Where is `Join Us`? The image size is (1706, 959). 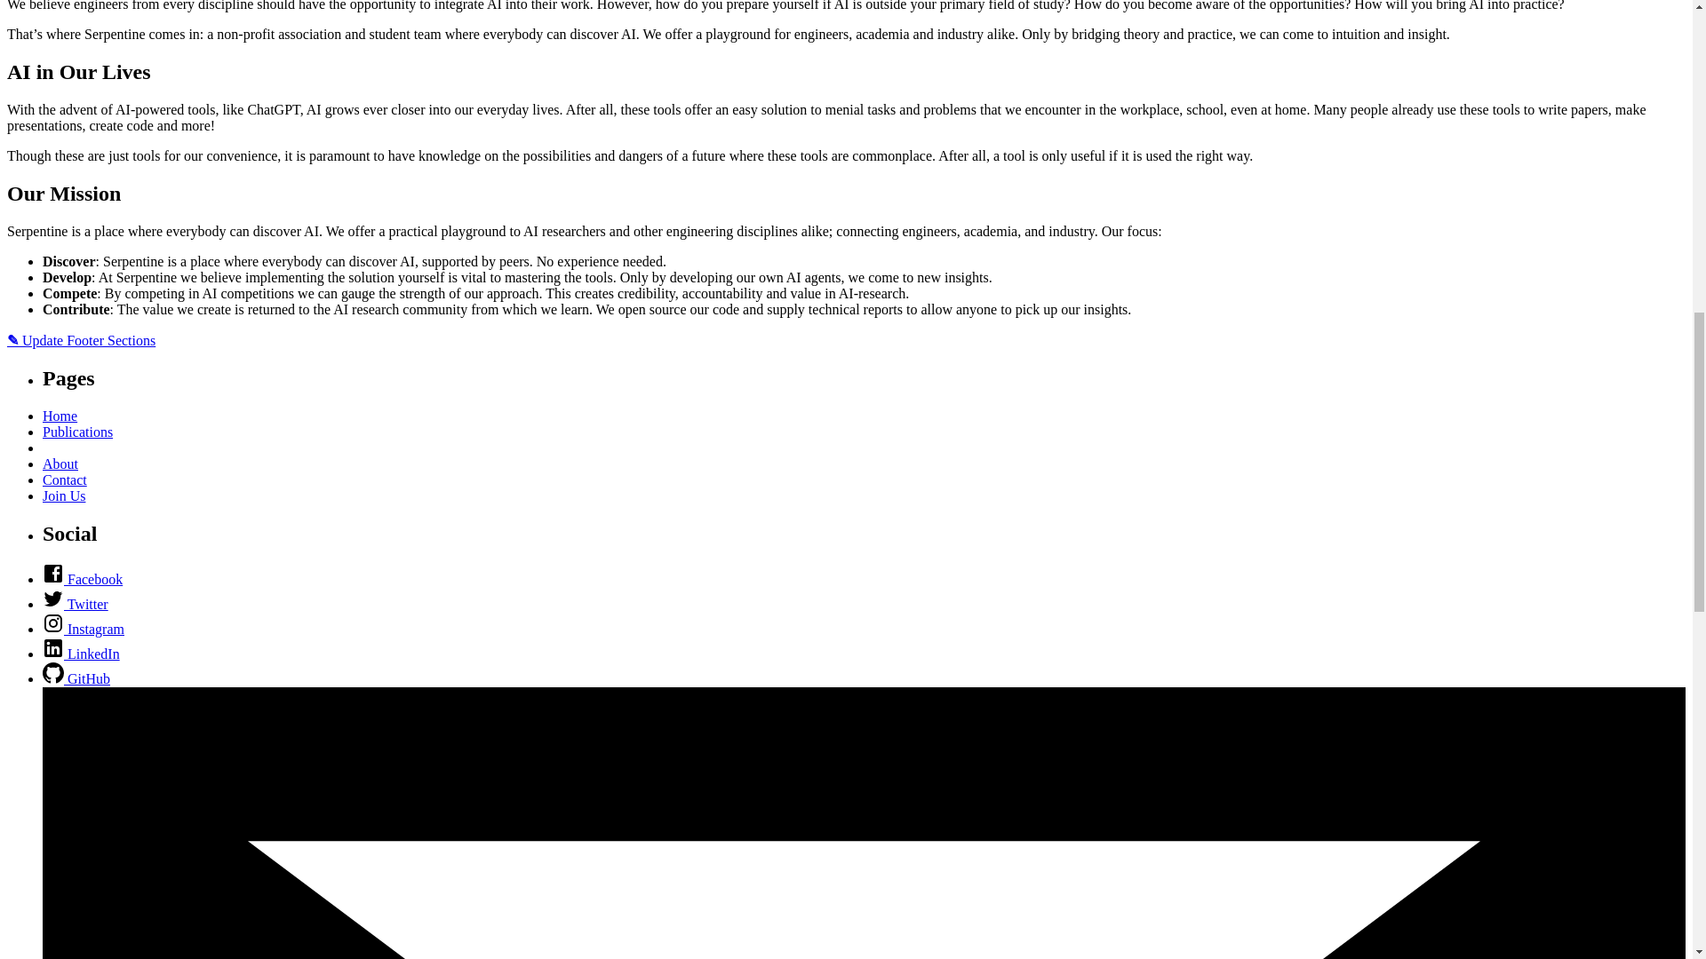 Join Us is located at coordinates (64, 495).